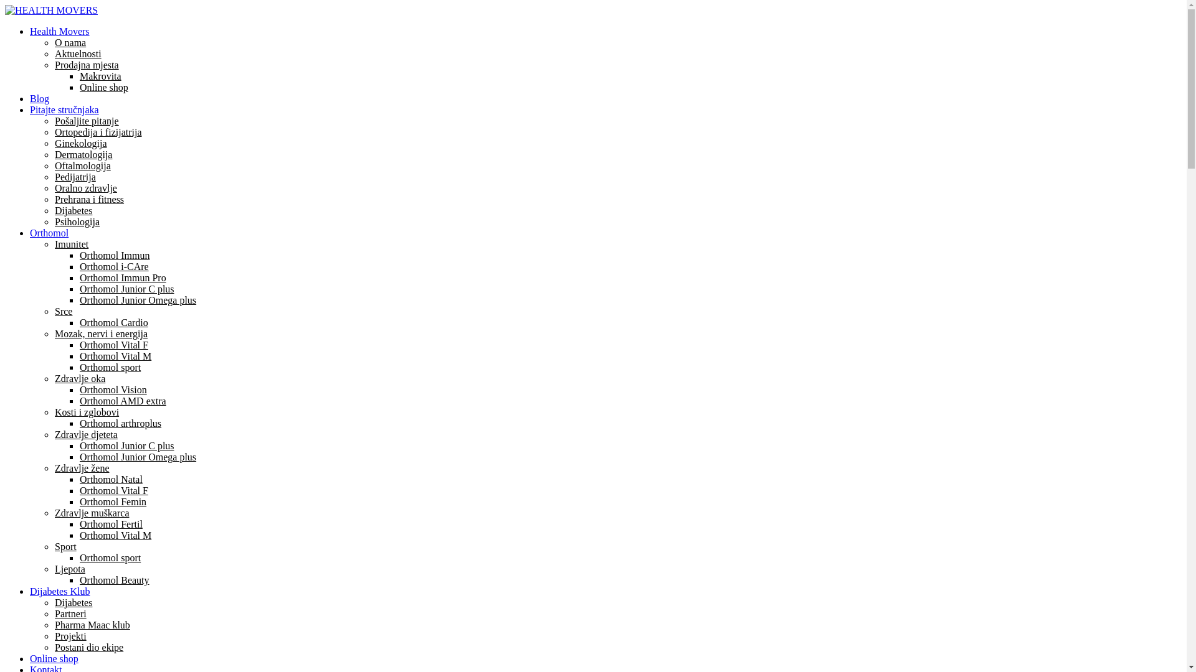 This screenshot has width=1196, height=672. I want to click on Orthomol Vital F, so click(114, 490).